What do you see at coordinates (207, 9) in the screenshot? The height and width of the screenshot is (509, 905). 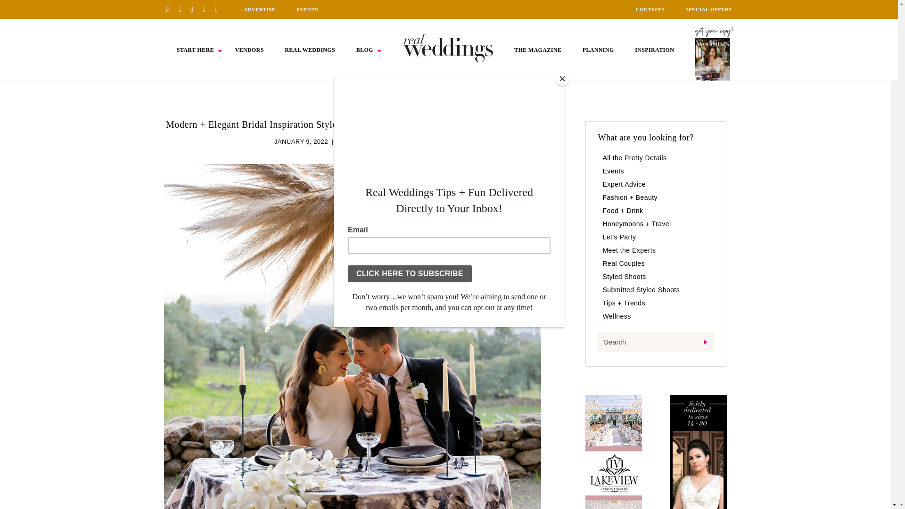 I see `Twitter` at bounding box center [207, 9].